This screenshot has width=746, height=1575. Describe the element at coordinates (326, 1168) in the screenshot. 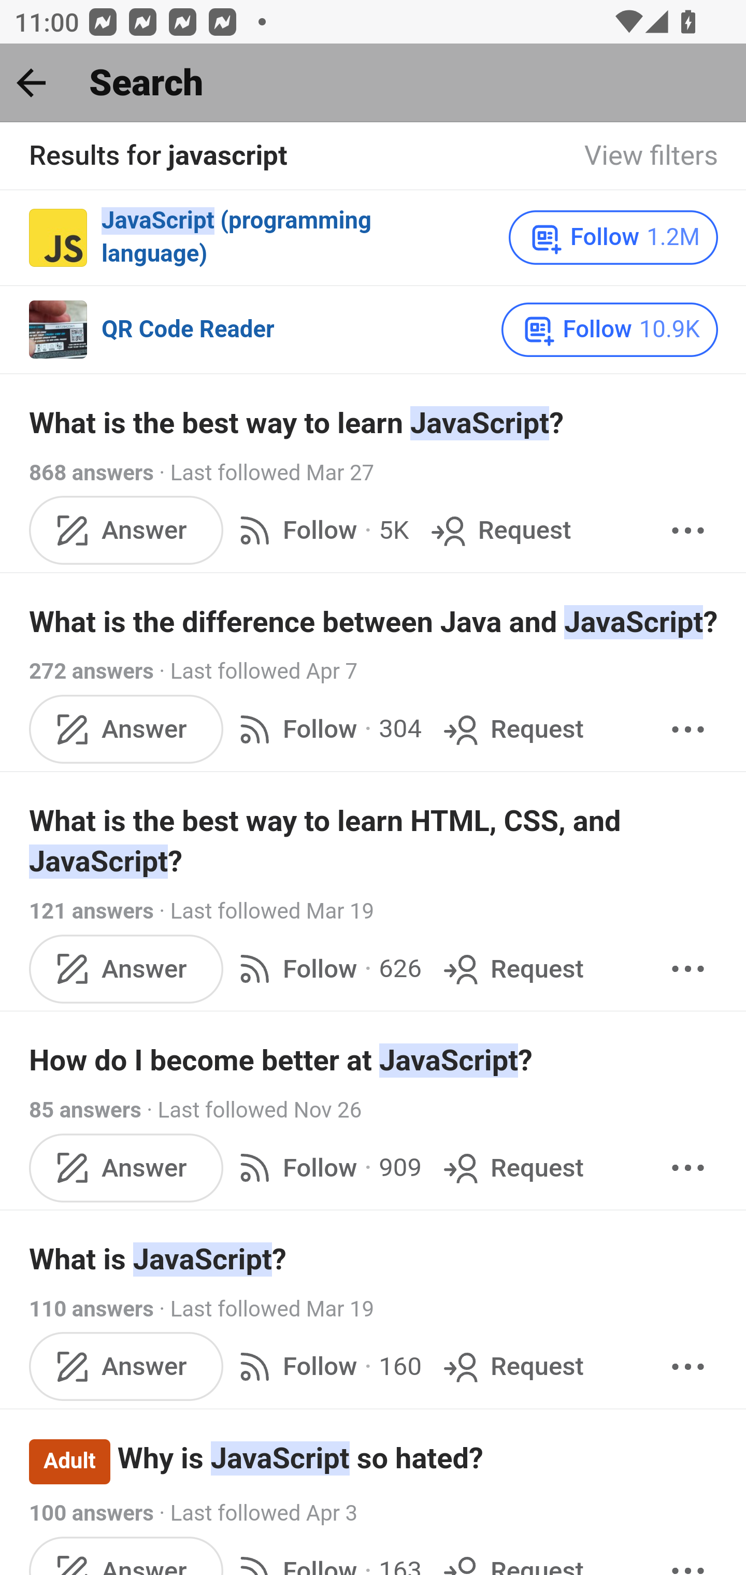

I see `Follow · 909` at that location.